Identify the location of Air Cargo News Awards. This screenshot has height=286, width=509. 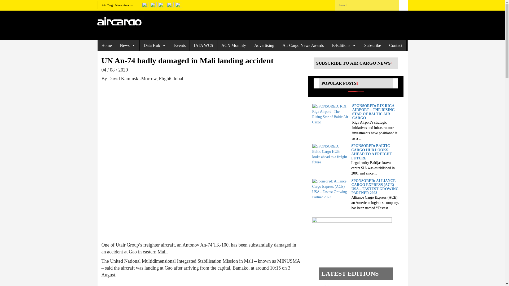
(117, 5).